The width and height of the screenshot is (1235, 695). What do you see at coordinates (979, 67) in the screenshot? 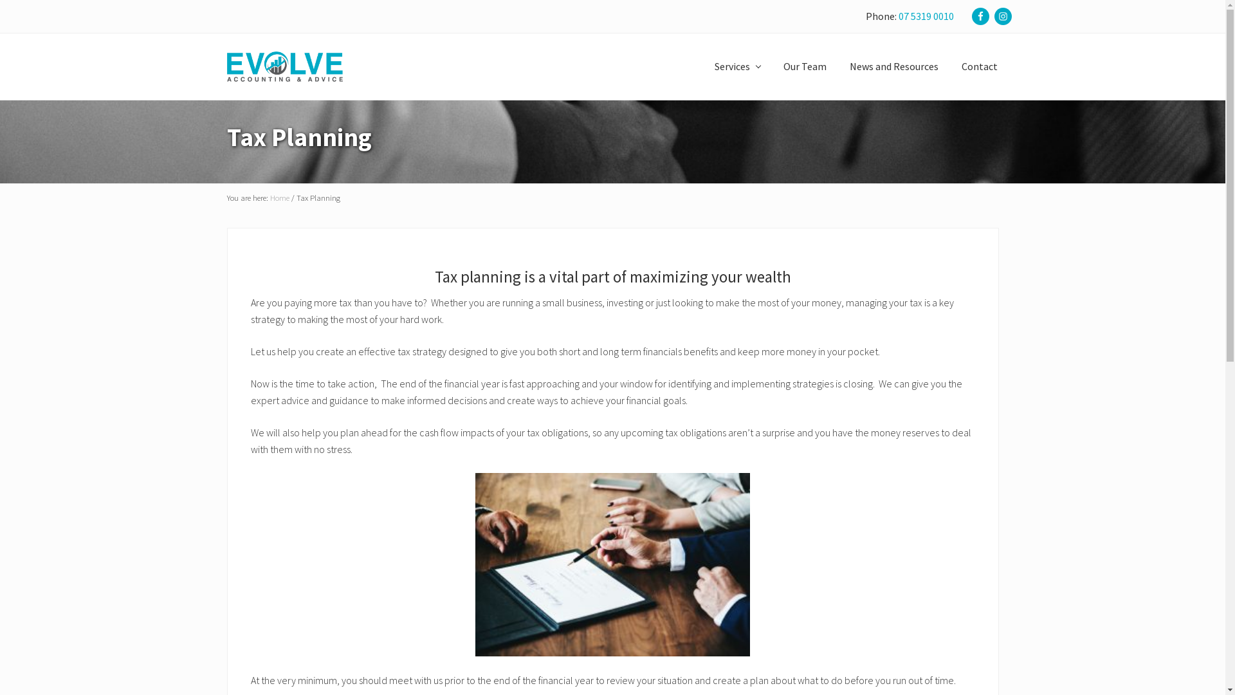
I see `Contact` at bounding box center [979, 67].